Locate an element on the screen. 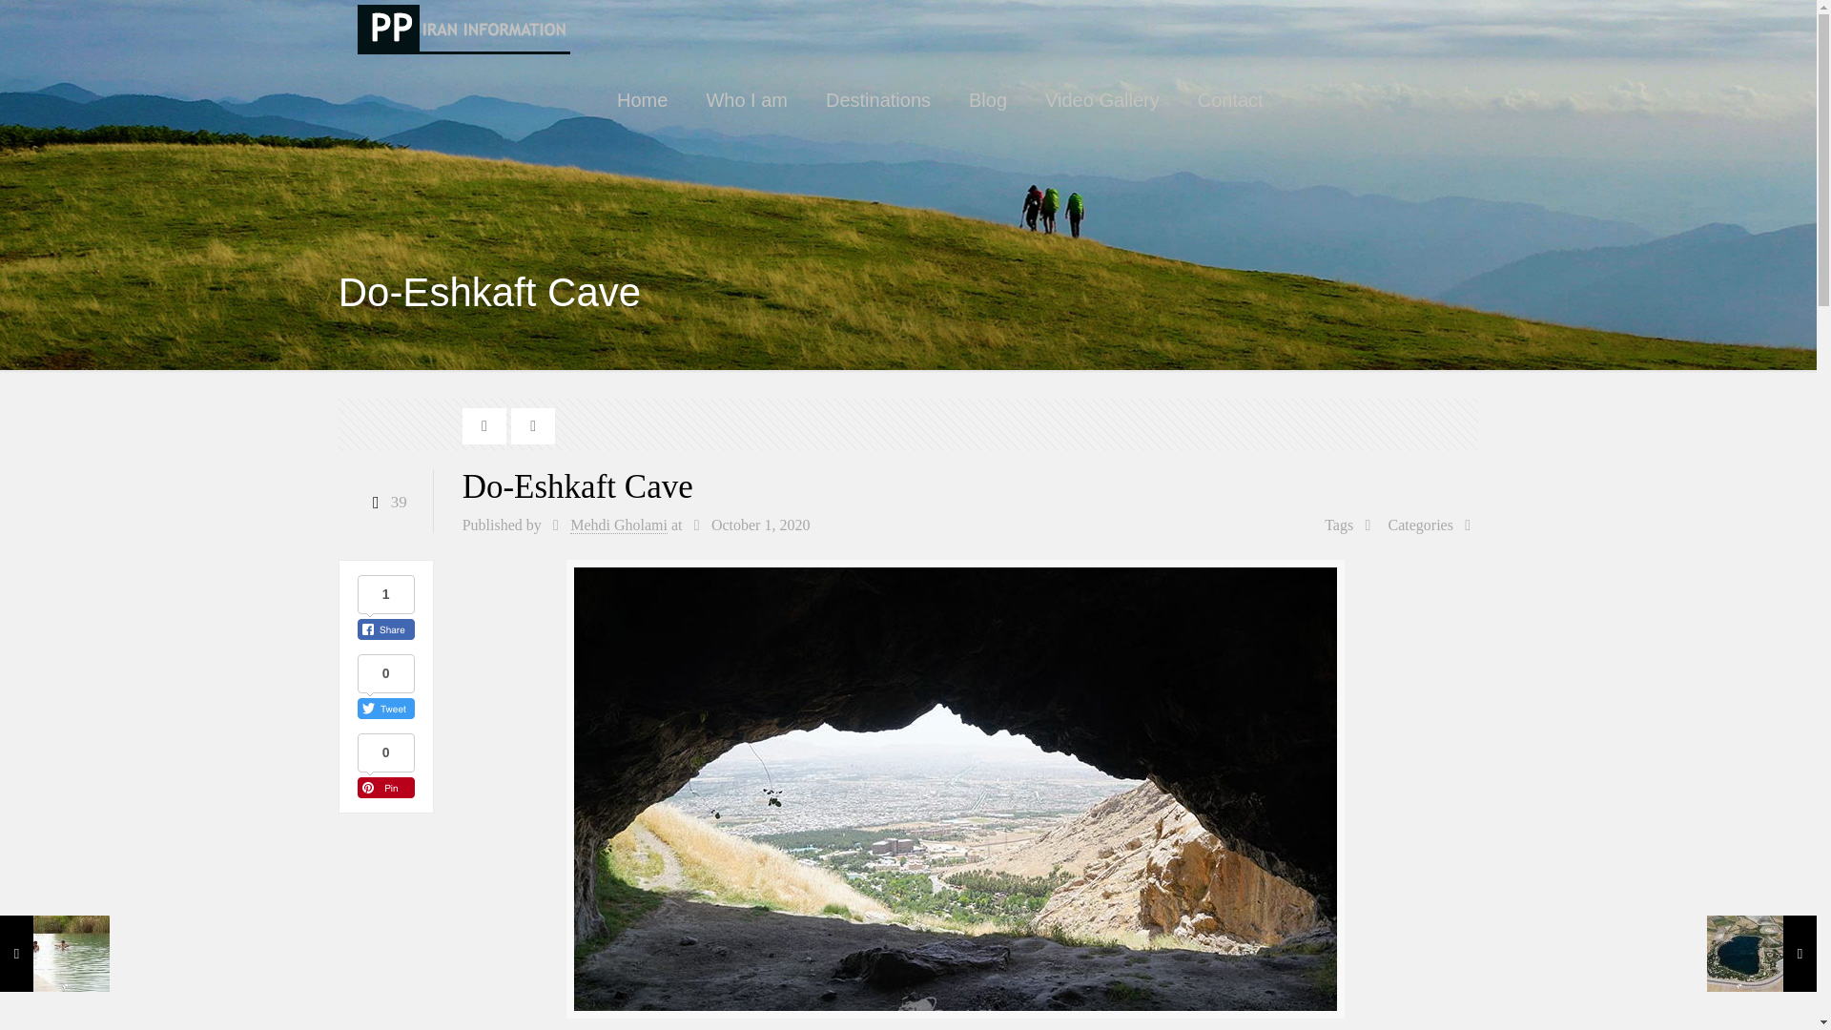 The width and height of the screenshot is (1831, 1030). Video Gallery is located at coordinates (1102, 100).